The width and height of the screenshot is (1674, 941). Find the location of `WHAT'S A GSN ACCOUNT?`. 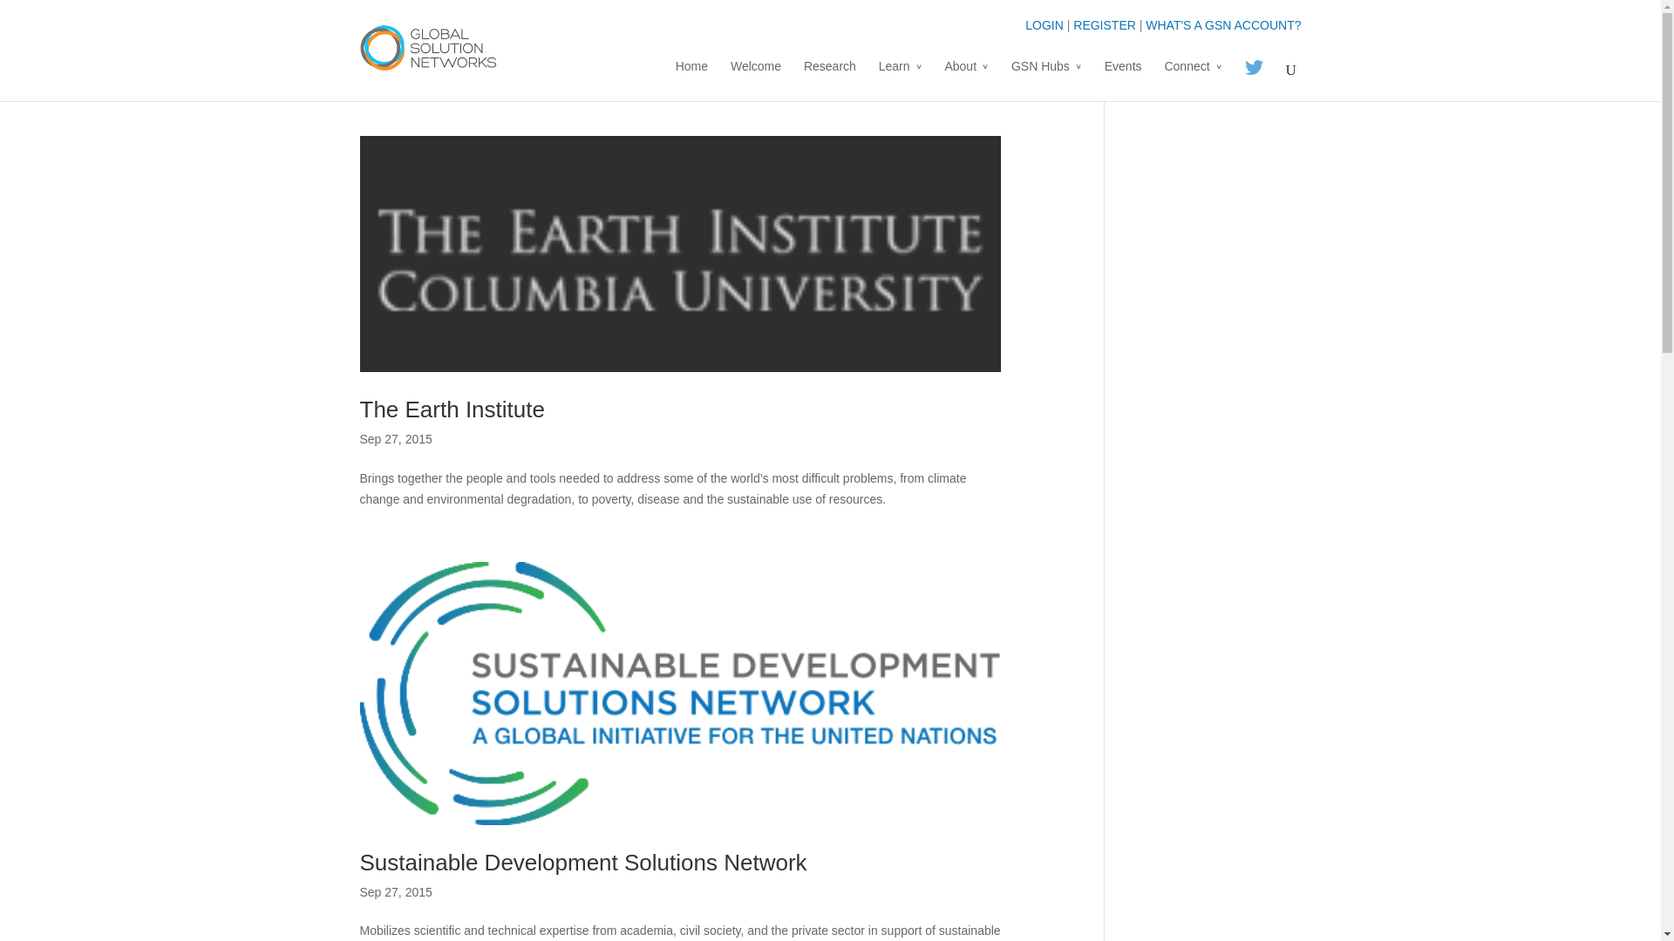

WHAT'S A GSN ACCOUNT? is located at coordinates (1222, 24).